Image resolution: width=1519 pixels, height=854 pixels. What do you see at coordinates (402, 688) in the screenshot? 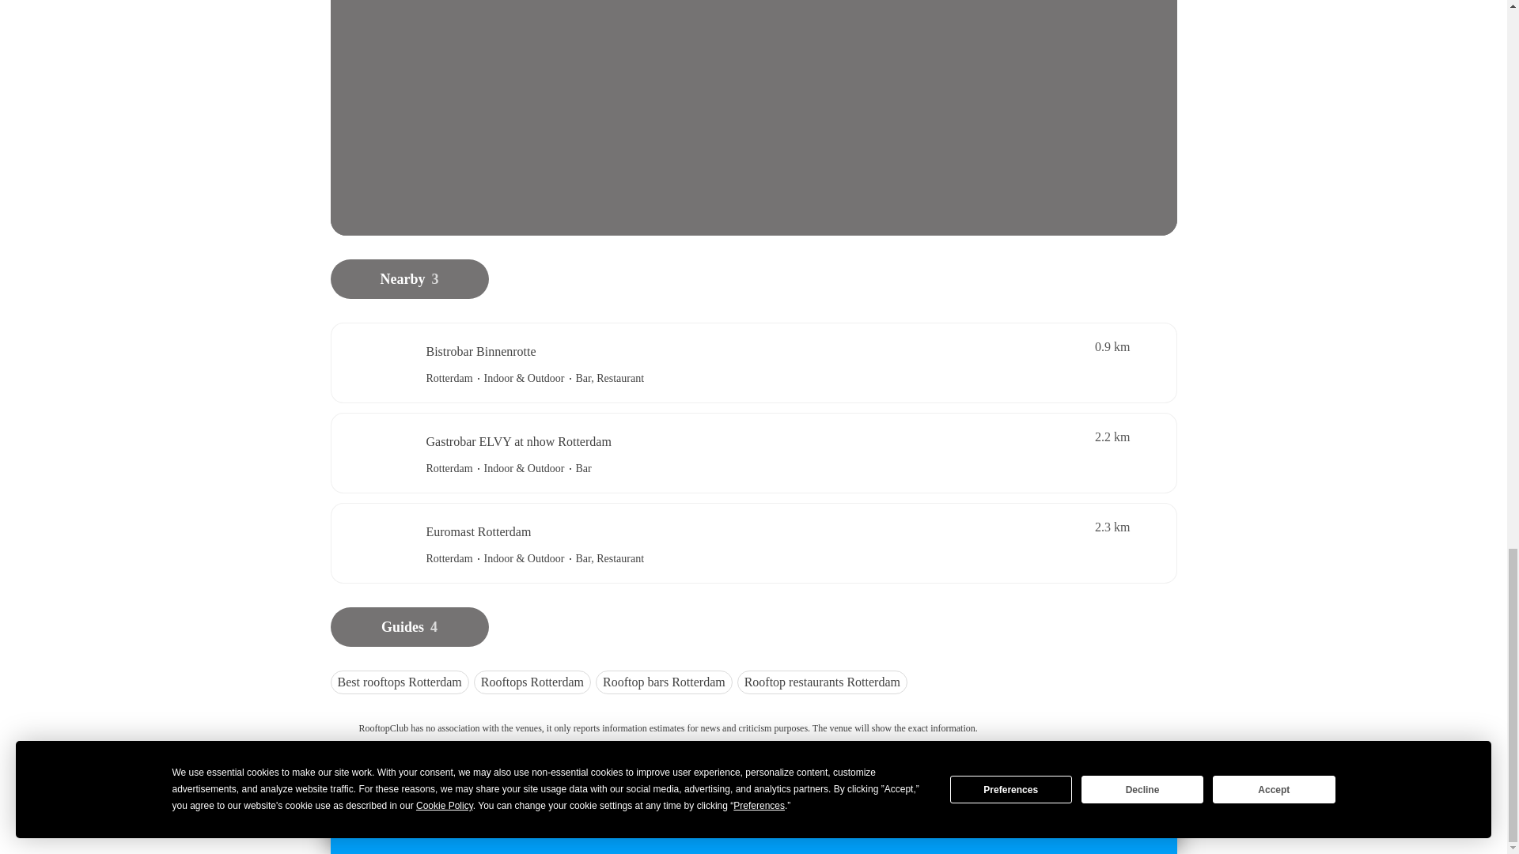
I see `Best rooftops Rotterdam` at bounding box center [402, 688].